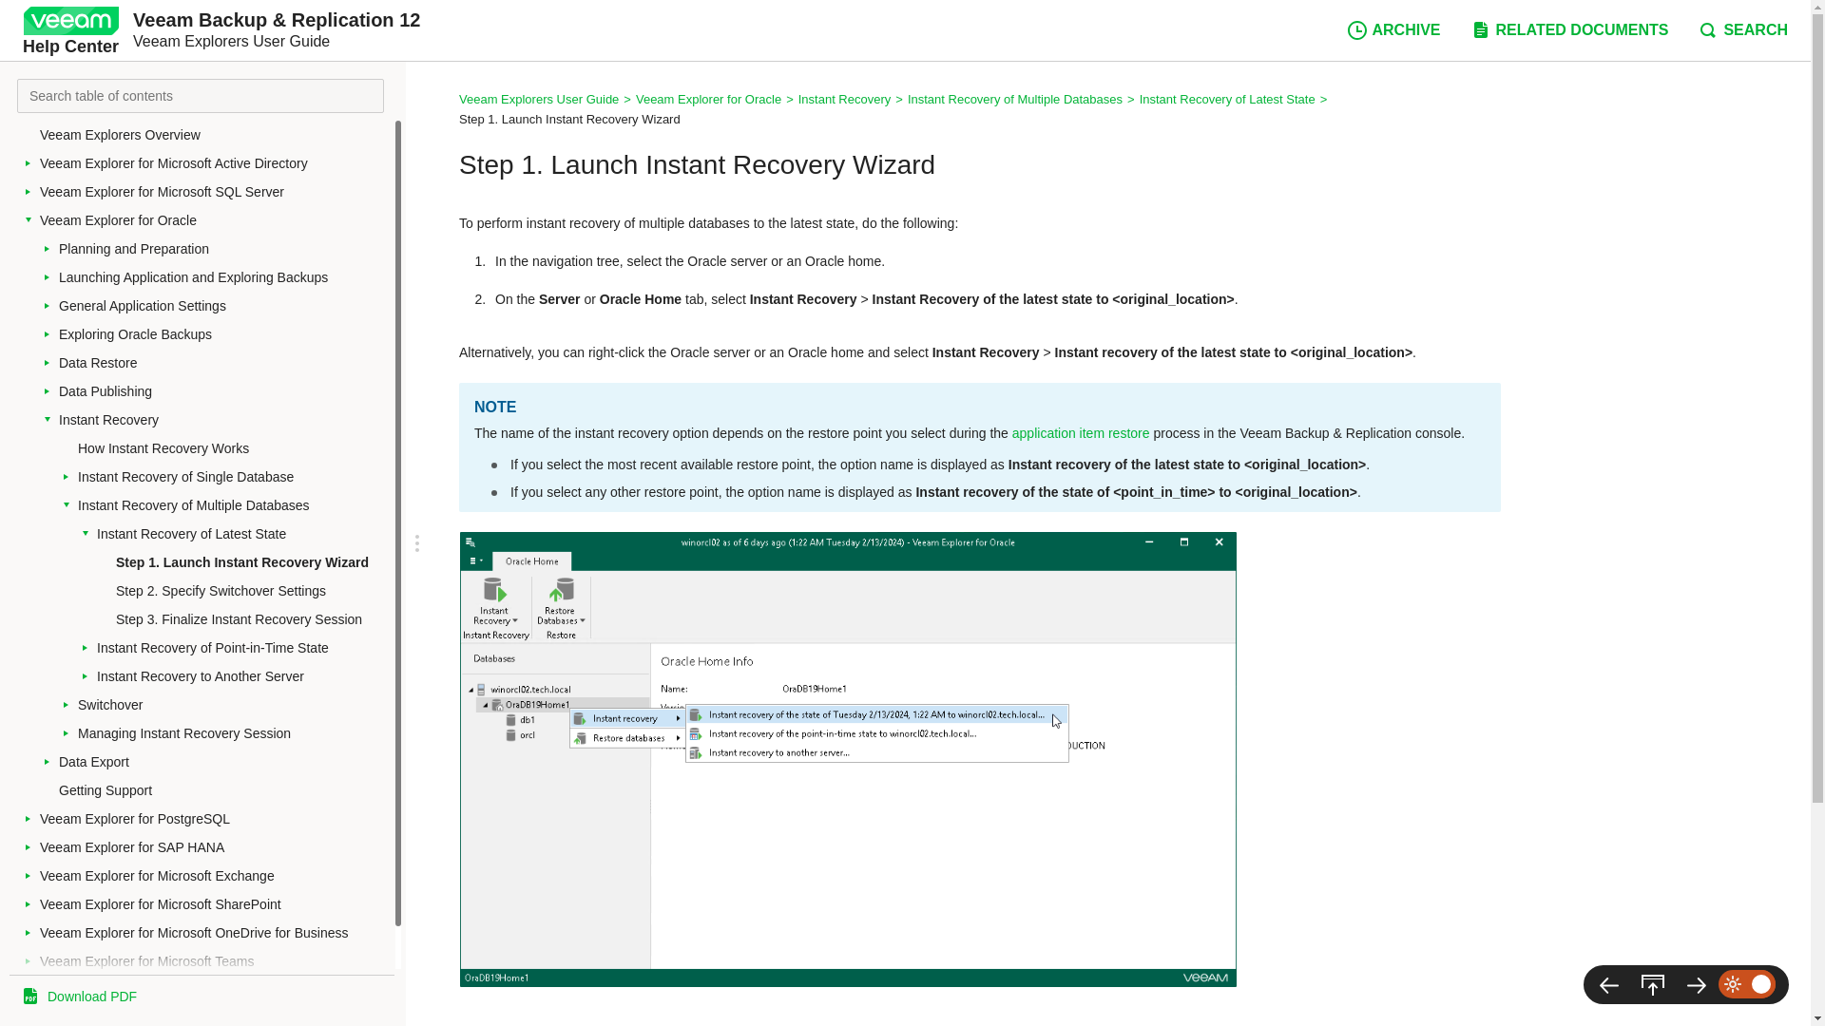  Describe the element at coordinates (215, 162) in the screenshot. I see `Veeam Explorer for Microsoft Active Directory` at that location.